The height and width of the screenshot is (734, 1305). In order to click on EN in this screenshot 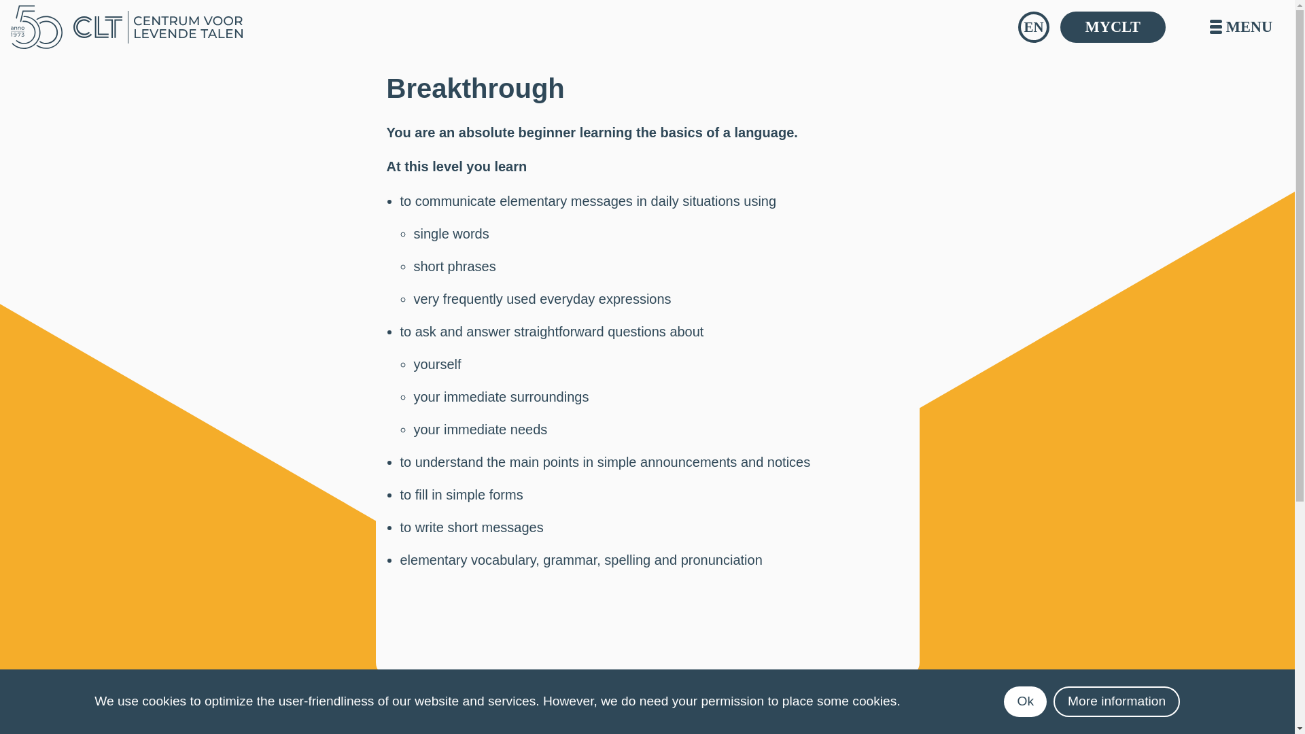, I will do `click(1033, 27)`.